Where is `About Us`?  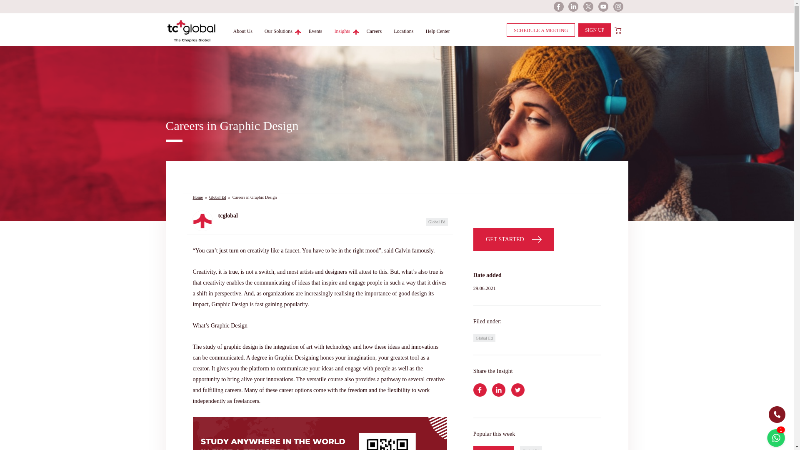
About Us is located at coordinates (243, 31).